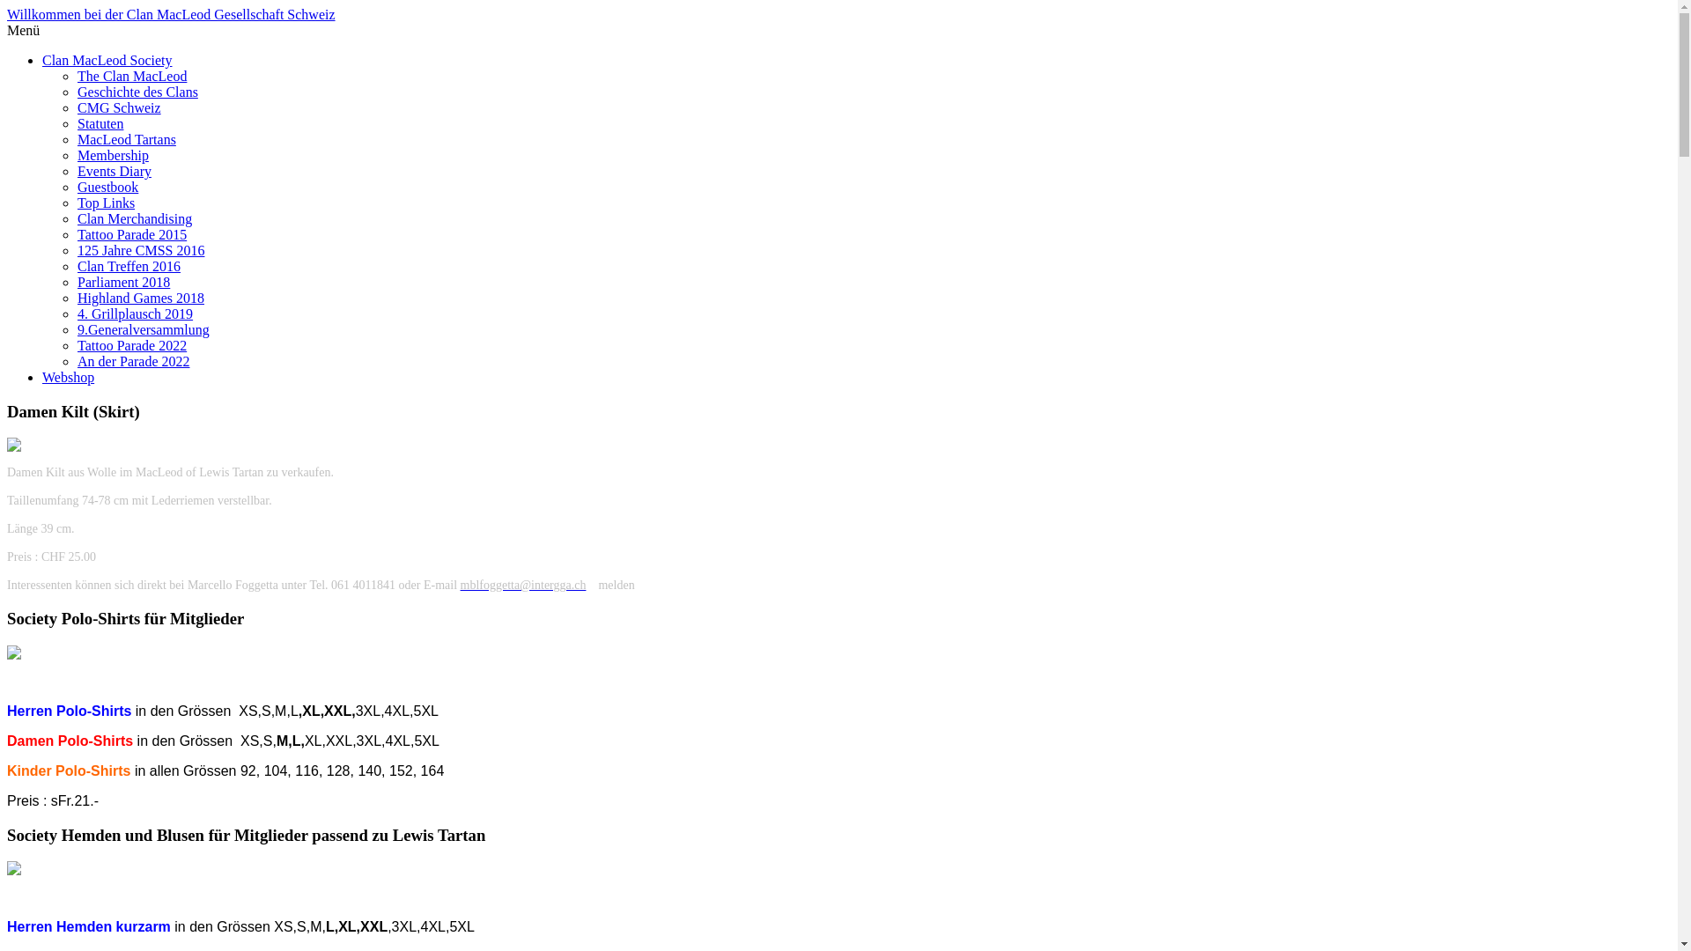  I want to click on An der Parade 2022, so click(134, 361).